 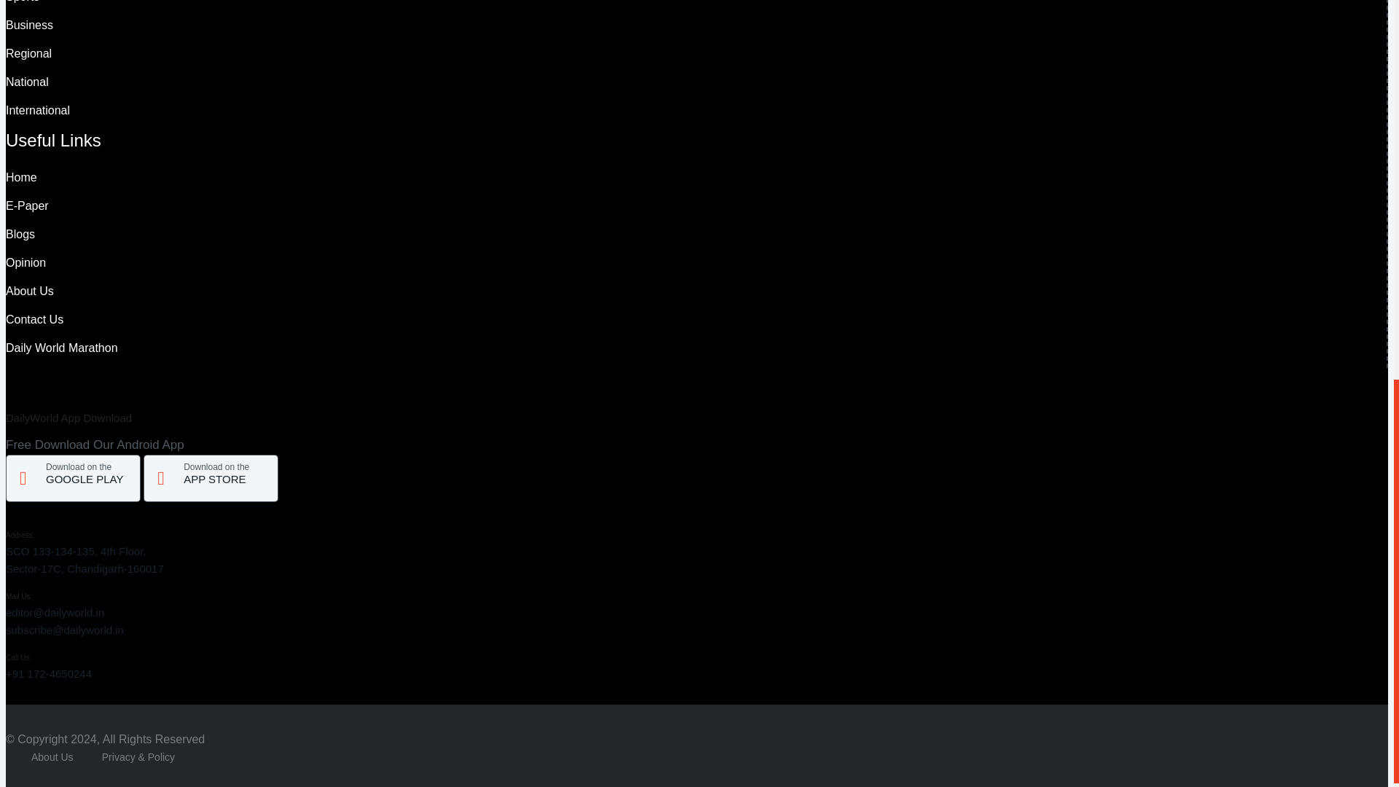 I want to click on About Us, so click(x=21, y=177).